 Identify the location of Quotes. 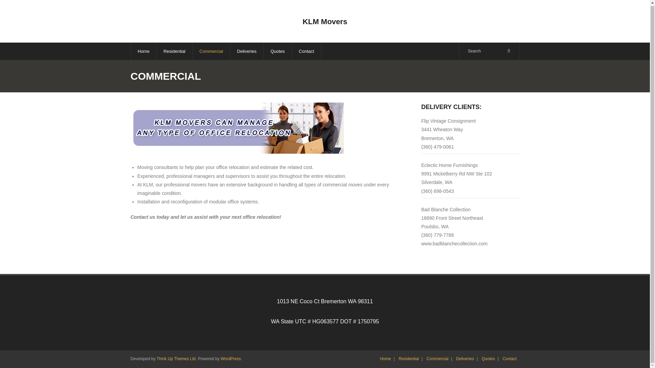
(488, 358).